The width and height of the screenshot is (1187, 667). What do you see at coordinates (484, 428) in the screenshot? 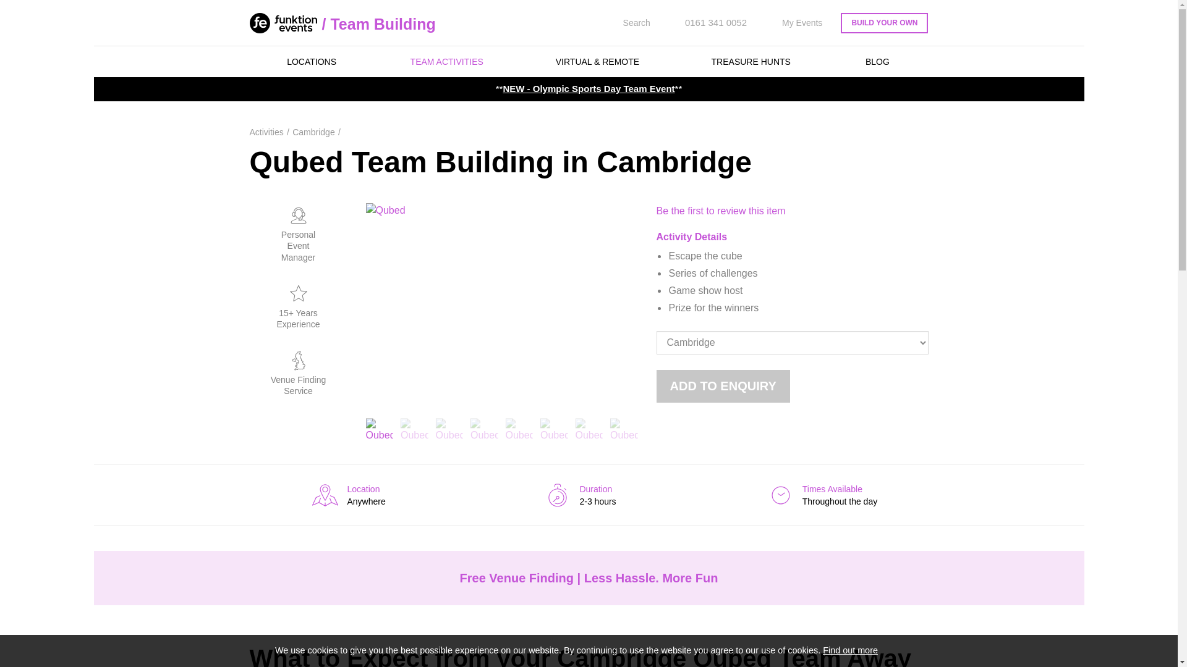
I see `Qubed Event` at bounding box center [484, 428].